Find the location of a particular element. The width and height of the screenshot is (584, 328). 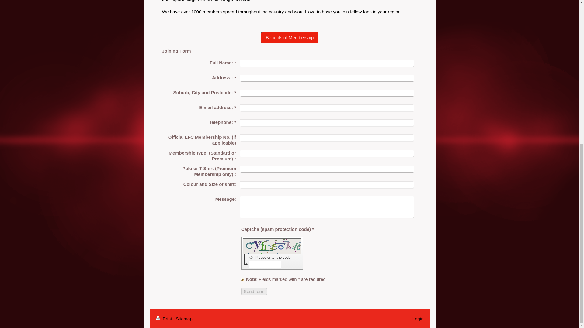

Benefits of Membership is located at coordinates (290, 37).